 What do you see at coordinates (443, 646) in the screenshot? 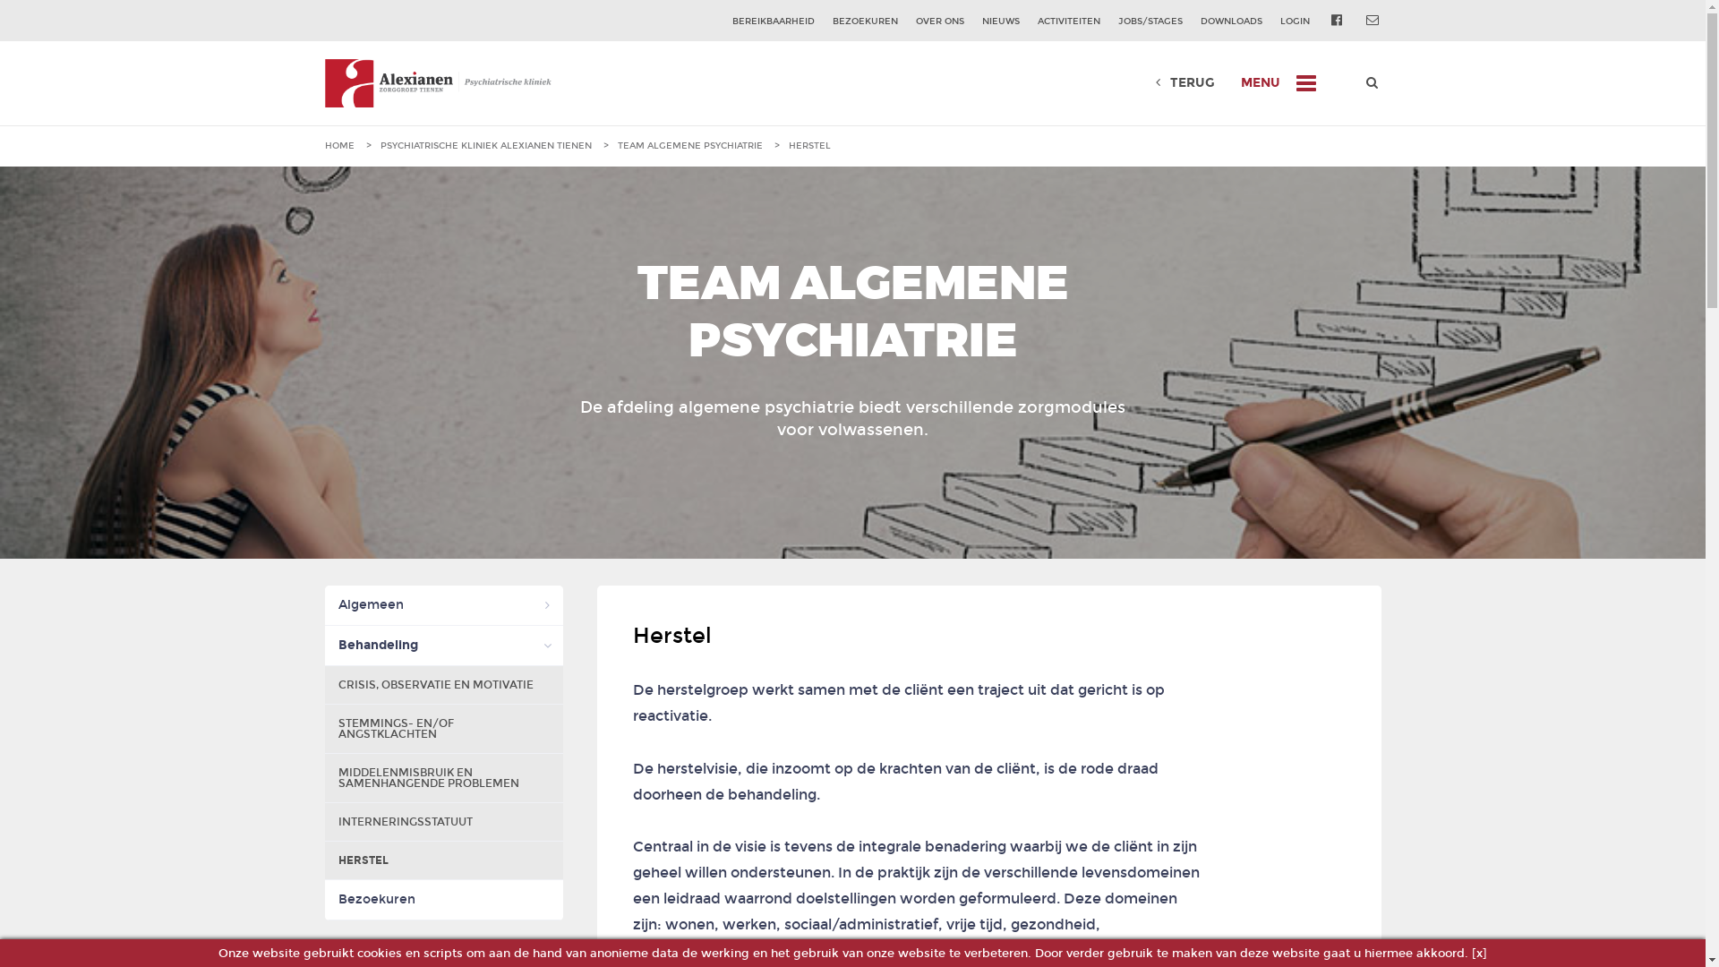
I see `Behandeling` at bounding box center [443, 646].